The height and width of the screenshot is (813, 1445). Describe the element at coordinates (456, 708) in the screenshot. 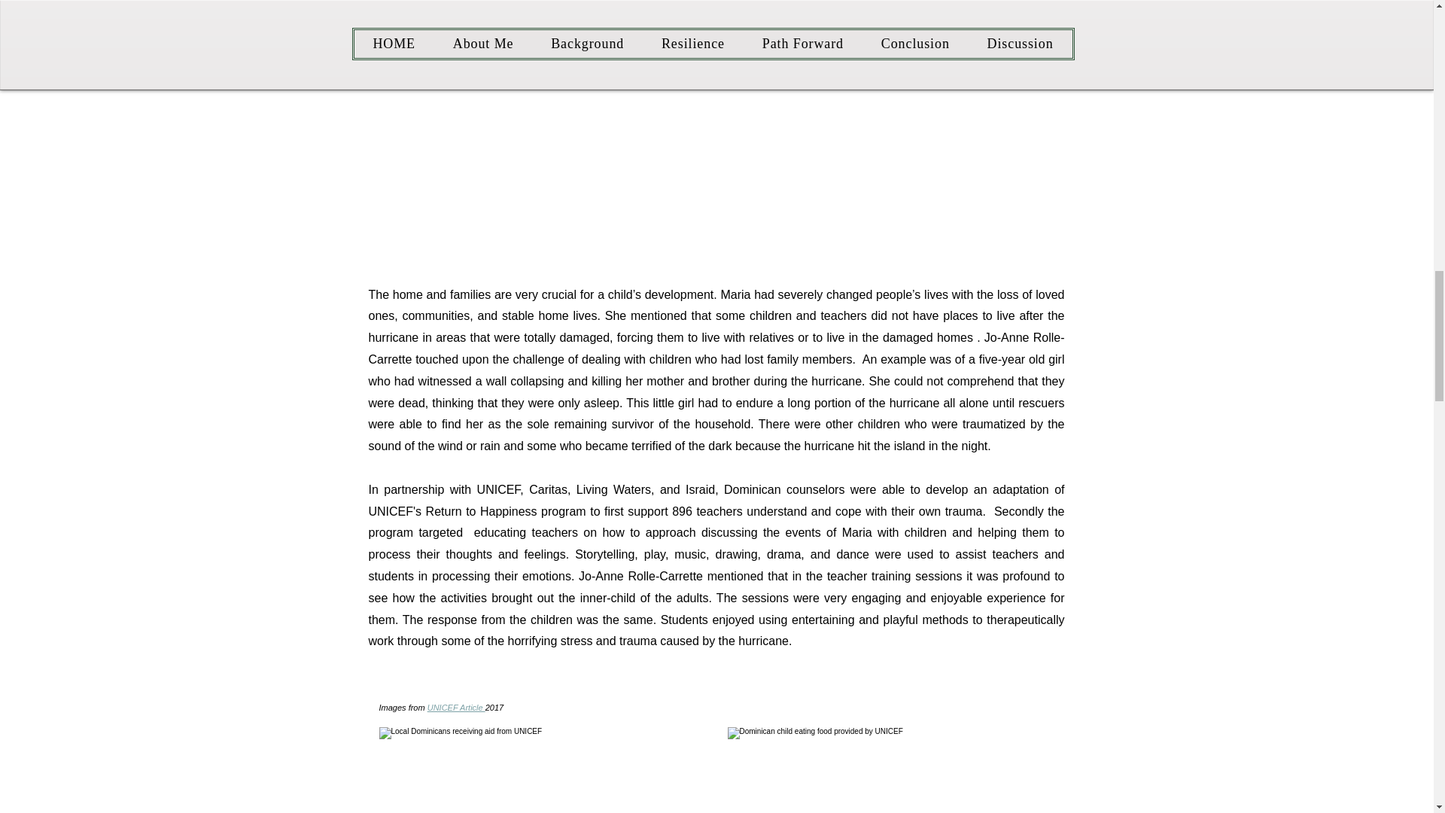

I see `UNICEF Article ` at that location.